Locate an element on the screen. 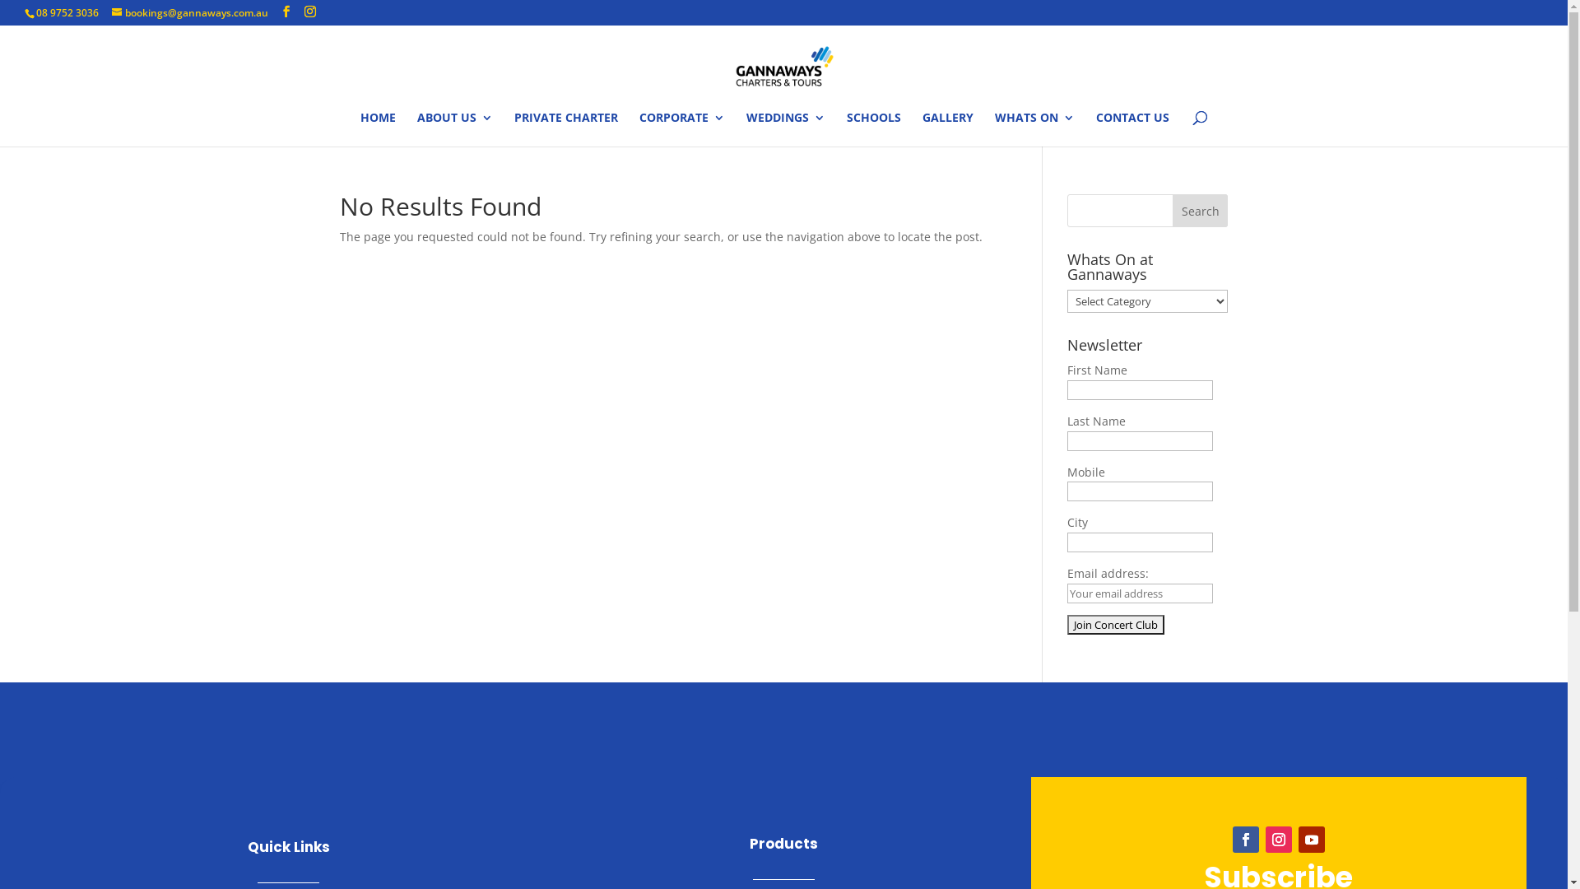  PRIVATE CHARTER is located at coordinates (566, 129).